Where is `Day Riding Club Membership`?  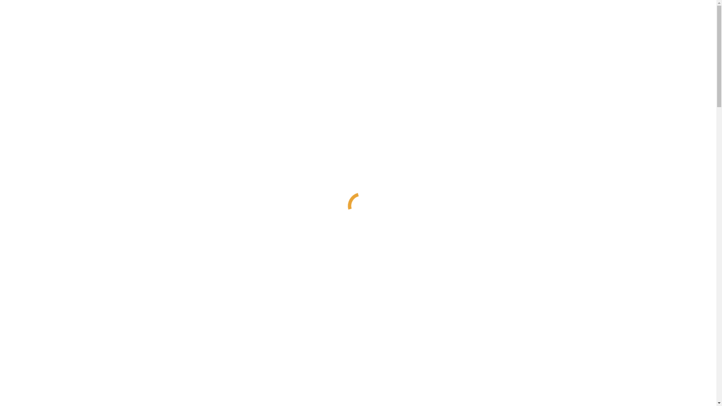
Day Riding Club Membership is located at coordinates (70, 350).